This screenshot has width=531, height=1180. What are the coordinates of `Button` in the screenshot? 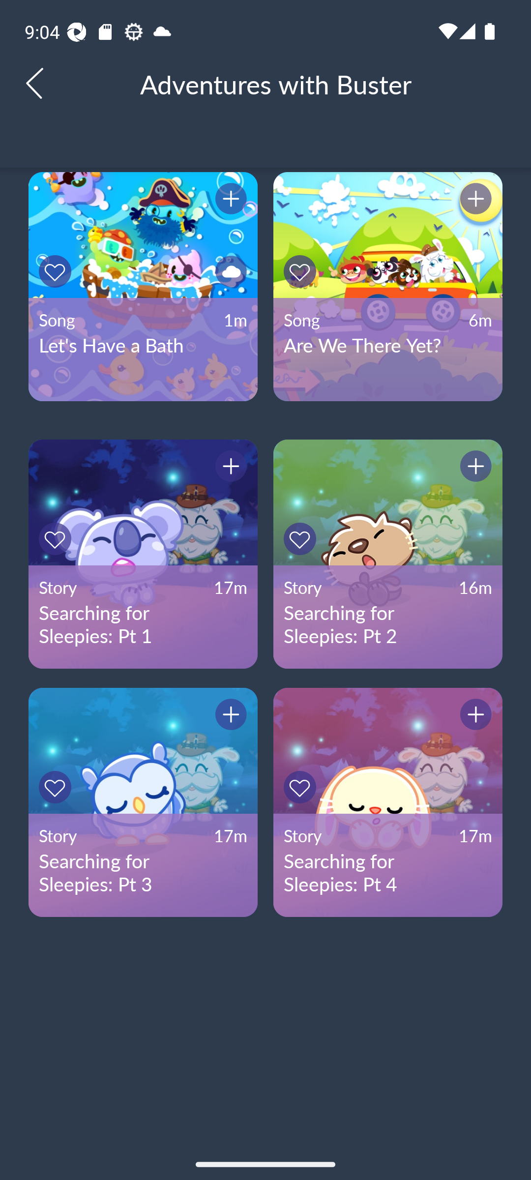 It's located at (57, 539).